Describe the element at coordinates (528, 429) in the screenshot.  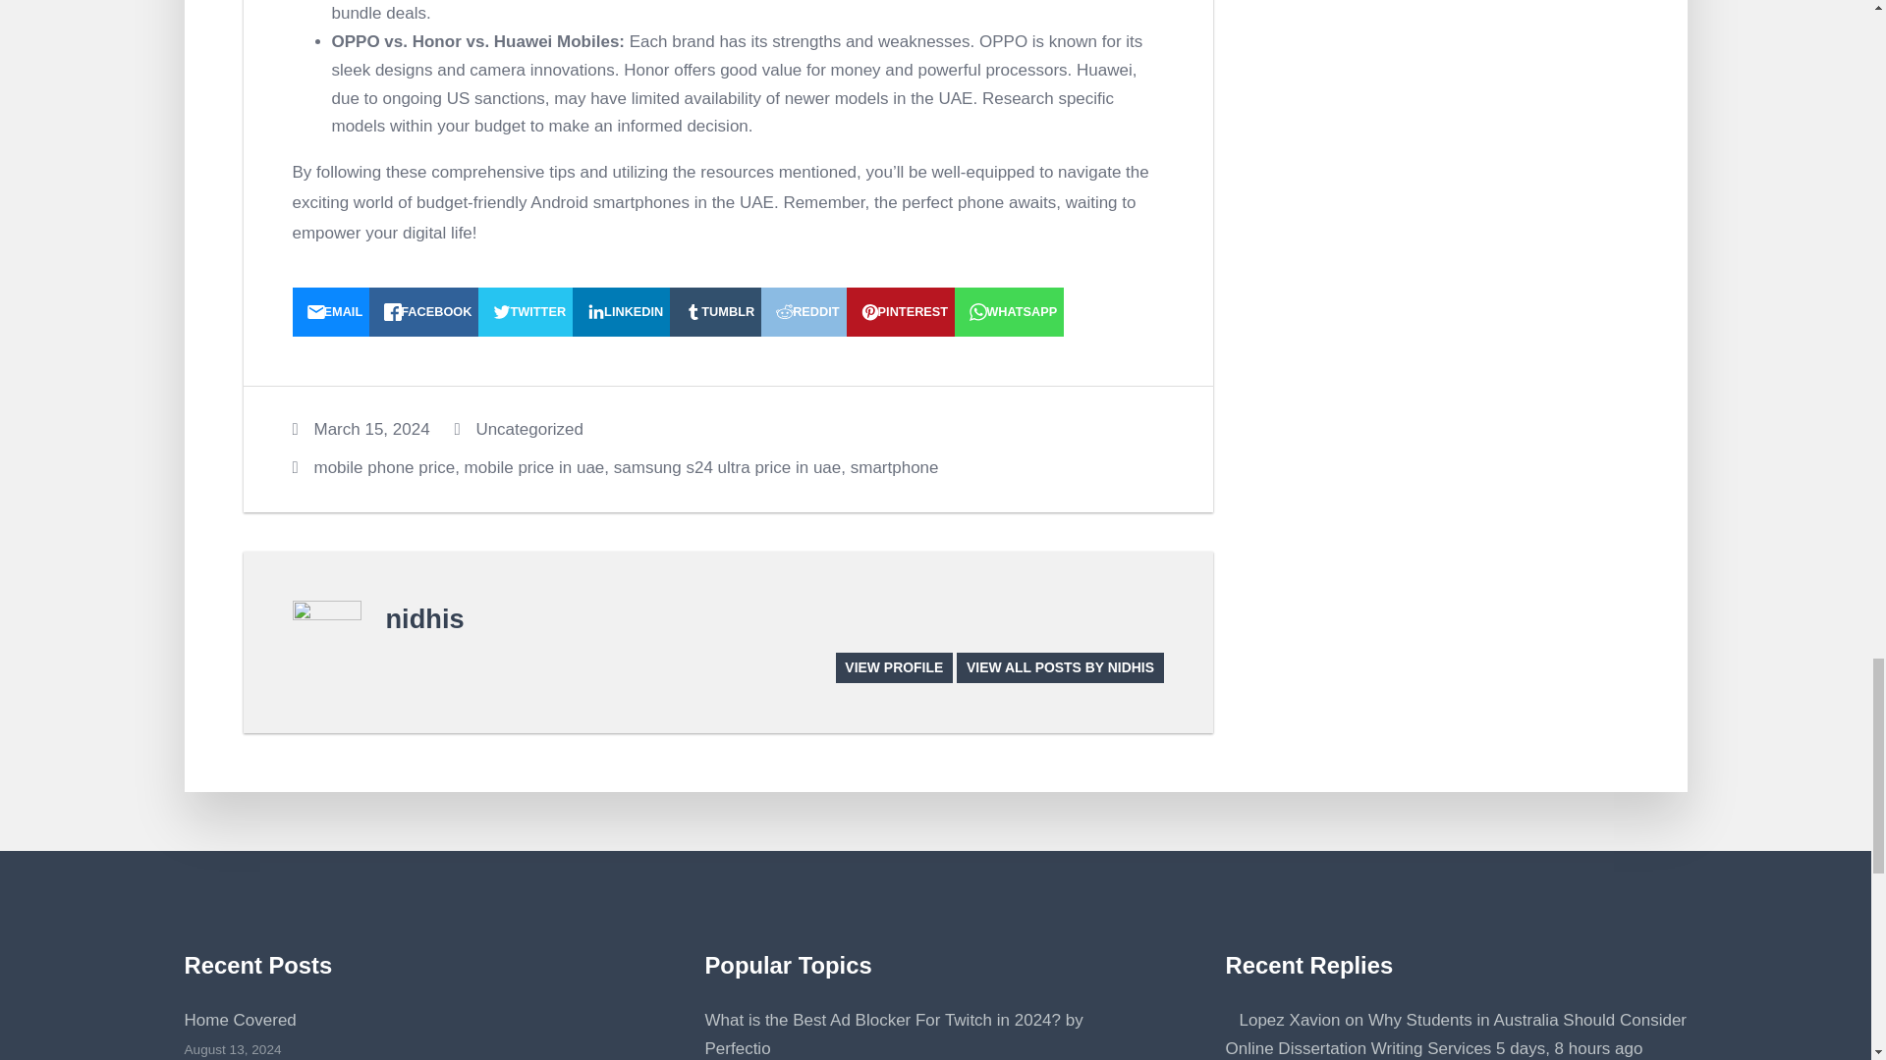
I see `Uncategorized` at that location.